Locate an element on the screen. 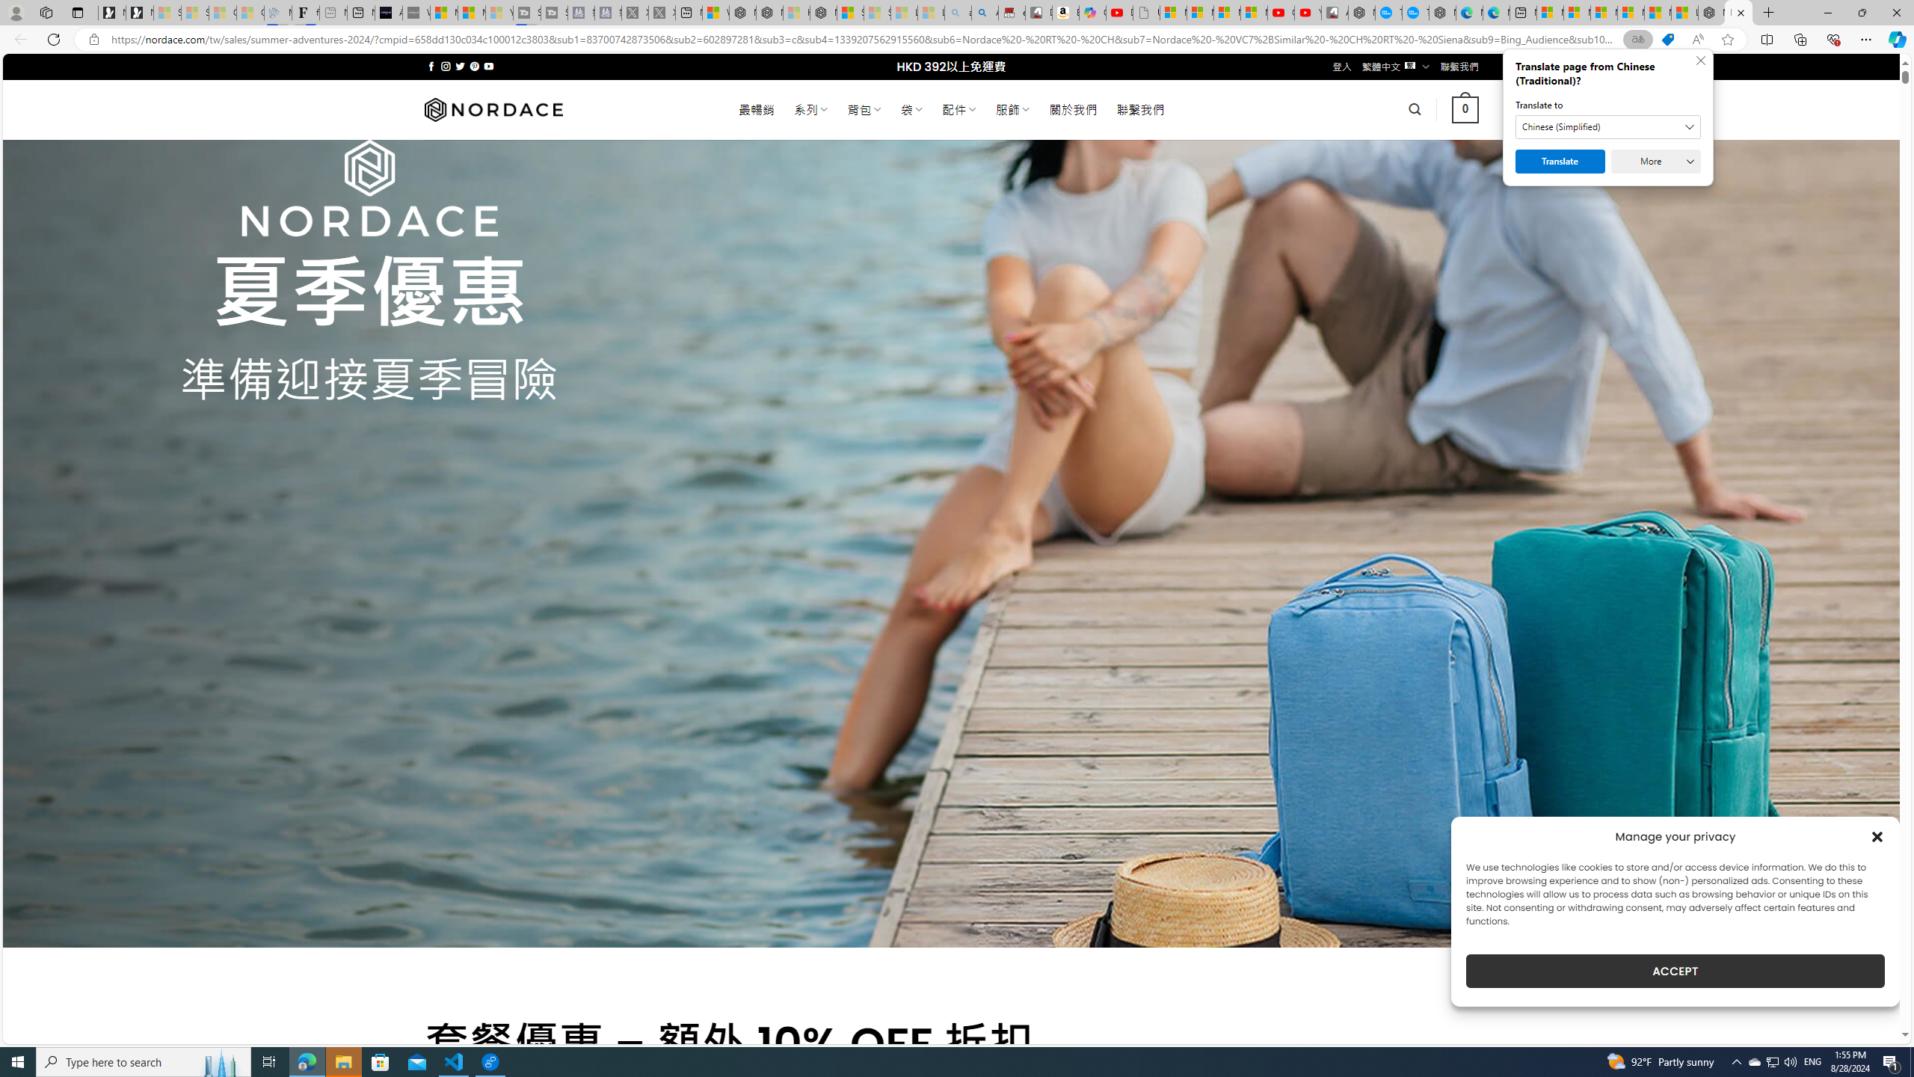  Copilot is located at coordinates (1093, 13).